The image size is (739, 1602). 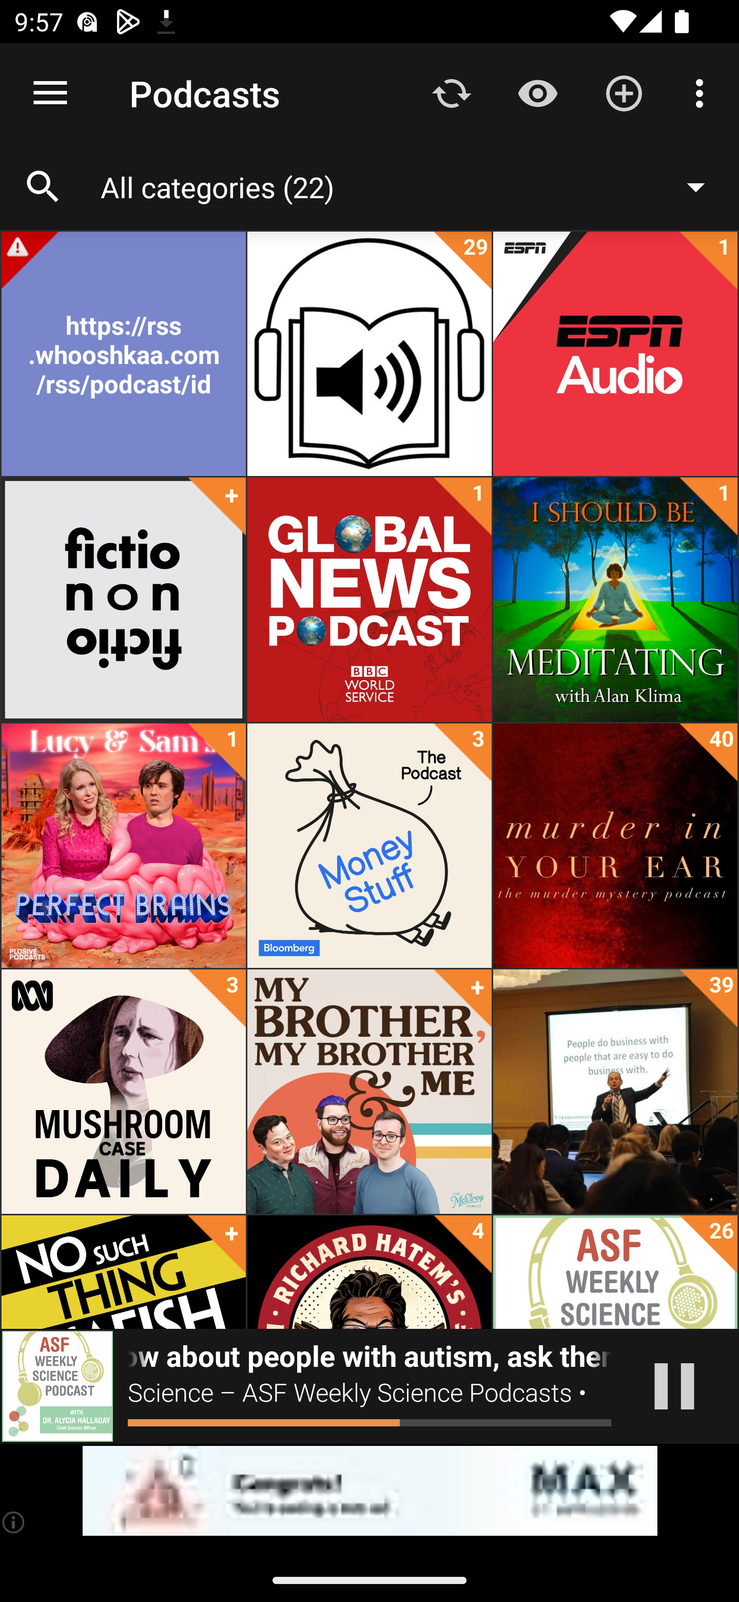 I want to click on Murder In Your Ear-The Murder Mystery Podcast 40, so click(x=615, y=846).